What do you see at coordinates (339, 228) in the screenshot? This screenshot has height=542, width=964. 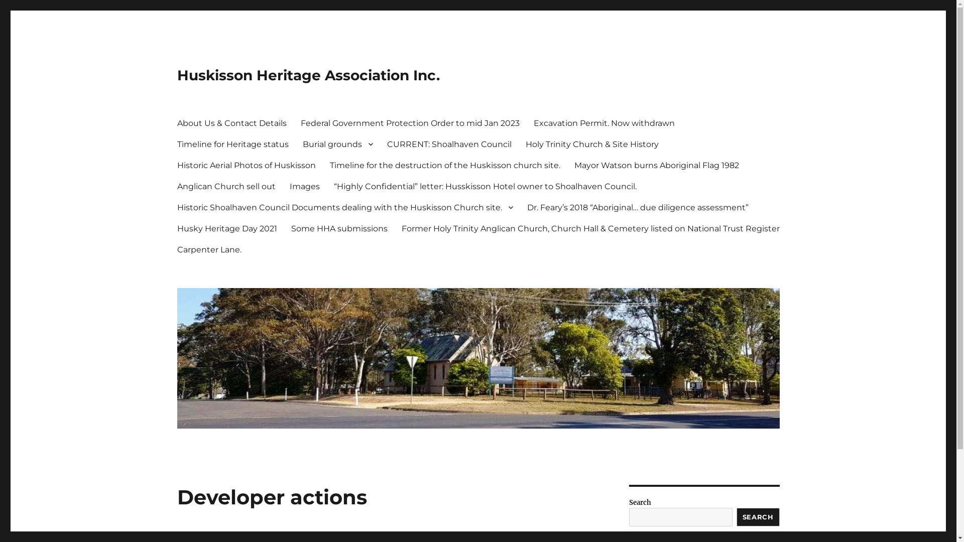 I see `Some HHA submissions` at bounding box center [339, 228].